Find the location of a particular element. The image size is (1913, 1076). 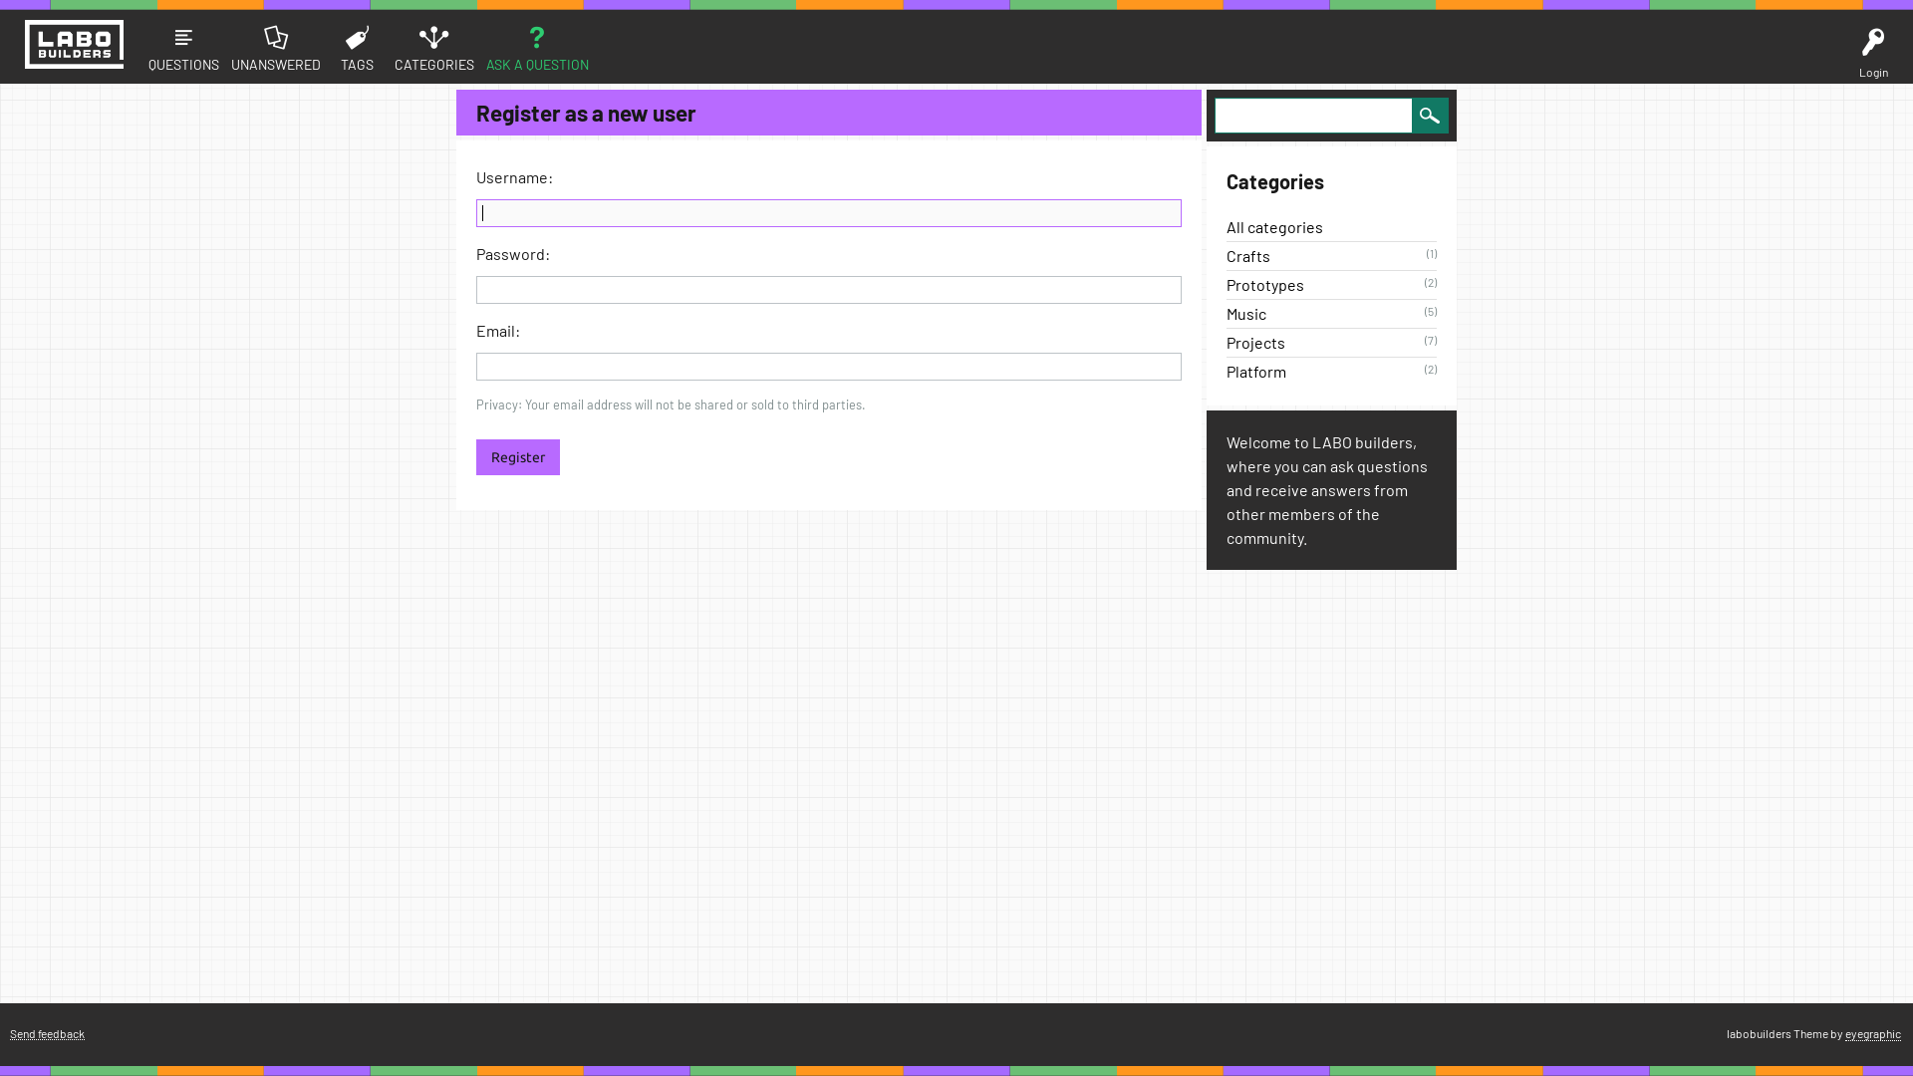

Prototypes is located at coordinates (1265, 285).